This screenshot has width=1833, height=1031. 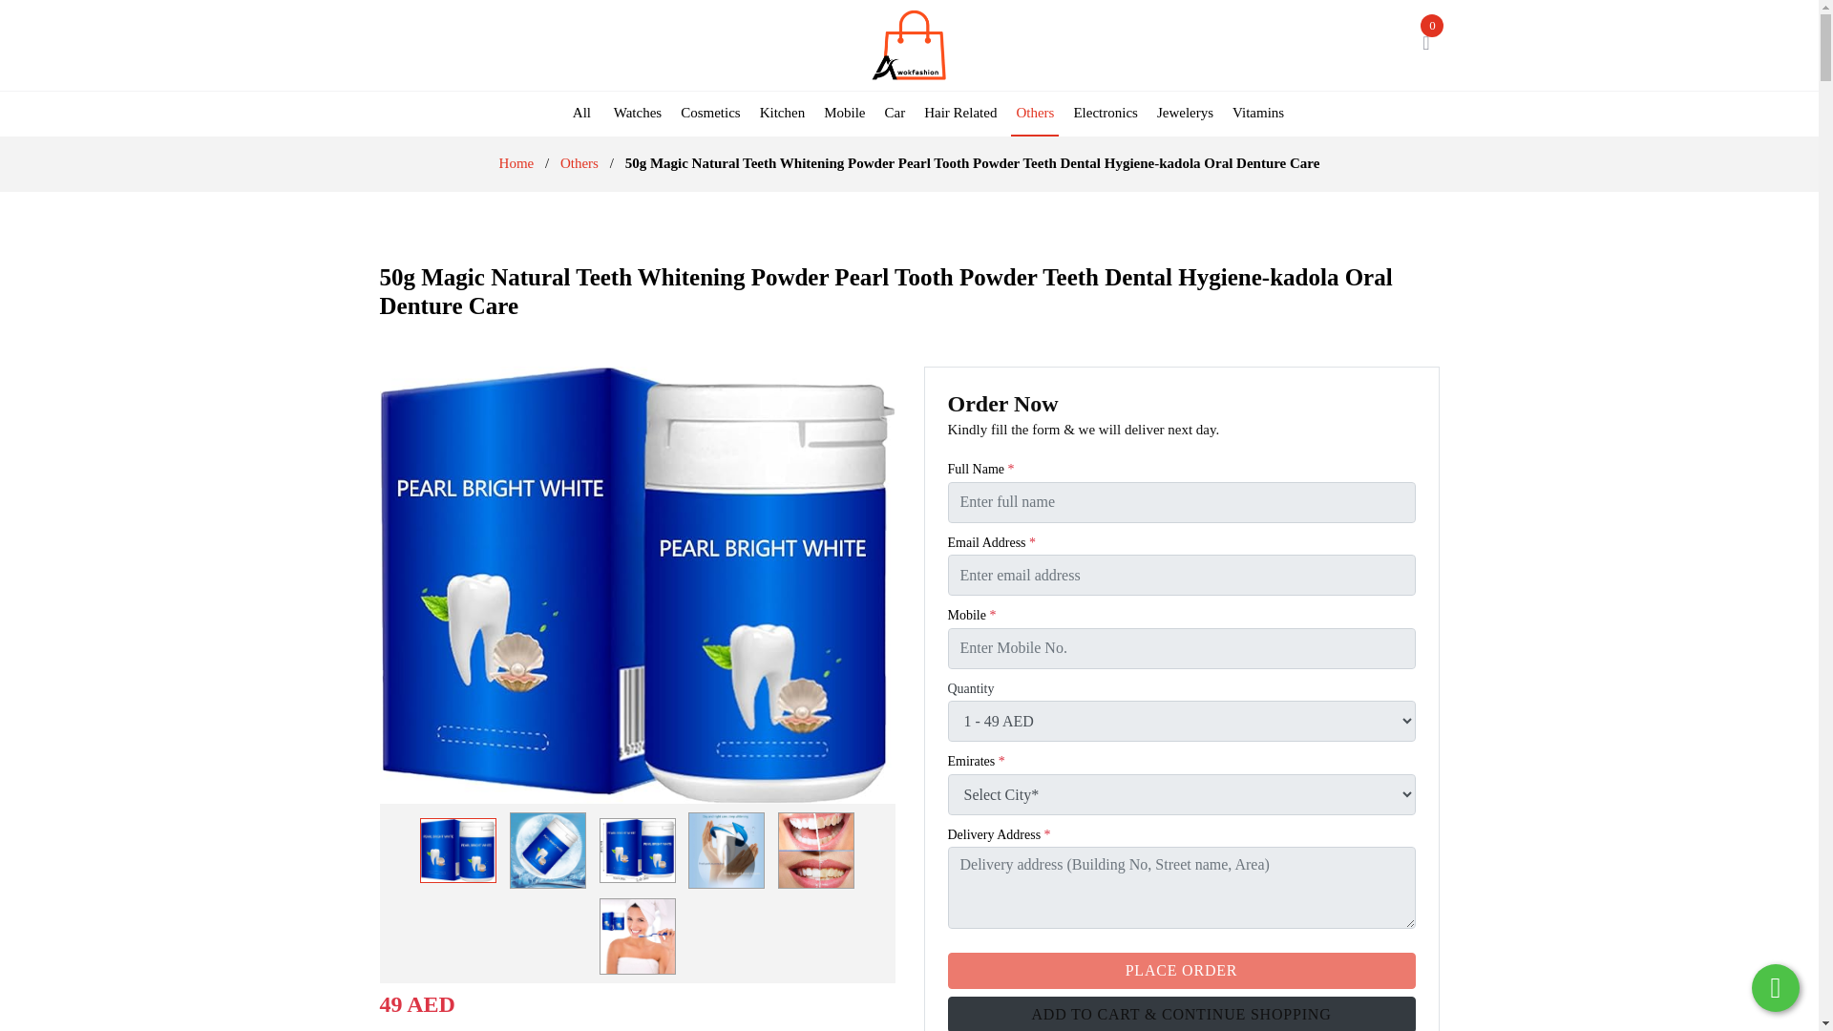 I want to click on Hair Related, so click(x=960, y=113).